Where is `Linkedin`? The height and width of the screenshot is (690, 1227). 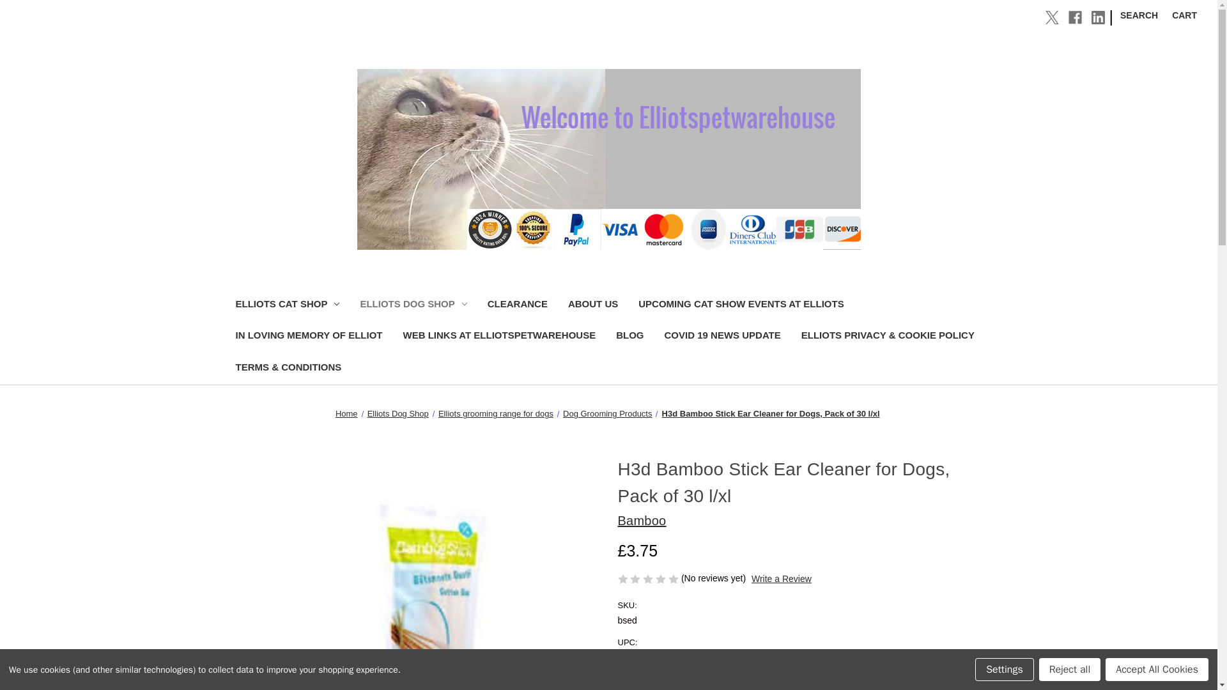
Linkedin is located at coordinates (1098, 17).